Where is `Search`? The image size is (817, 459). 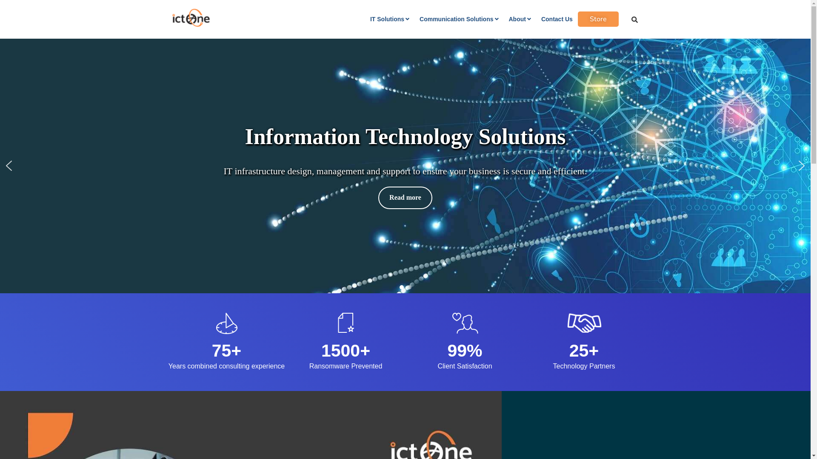
Search is located at coordinates (629, 20).